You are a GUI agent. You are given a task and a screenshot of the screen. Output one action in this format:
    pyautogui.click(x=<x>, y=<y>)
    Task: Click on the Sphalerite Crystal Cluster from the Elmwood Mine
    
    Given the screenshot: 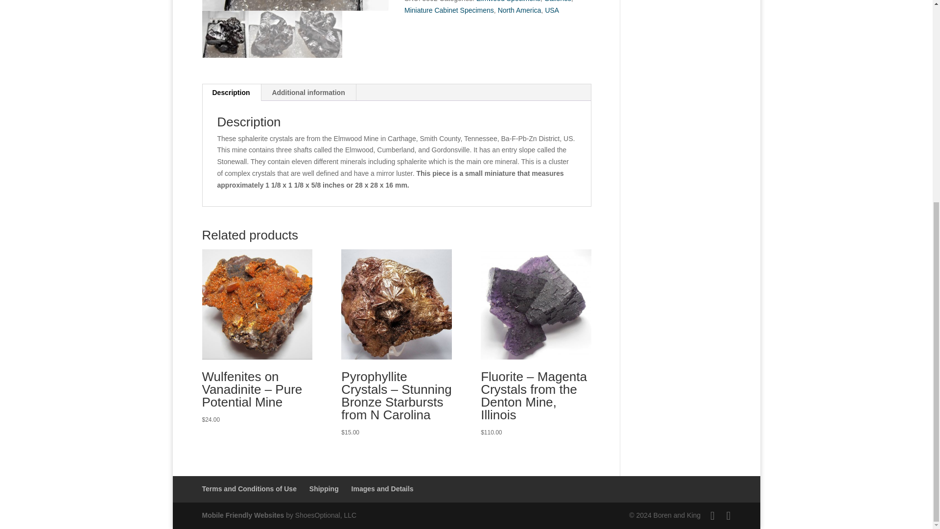 What is the action you would take?
    pyautogui.click(x=295, y=5)
    